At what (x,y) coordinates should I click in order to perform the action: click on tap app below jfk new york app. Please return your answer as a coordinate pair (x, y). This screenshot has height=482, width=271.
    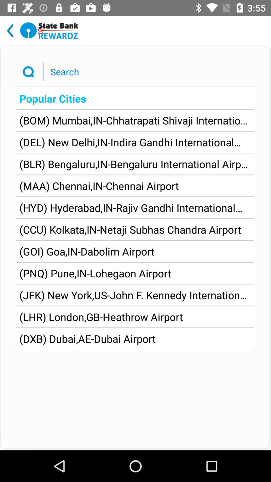
    Looking at the image, I should click on (101, 317).